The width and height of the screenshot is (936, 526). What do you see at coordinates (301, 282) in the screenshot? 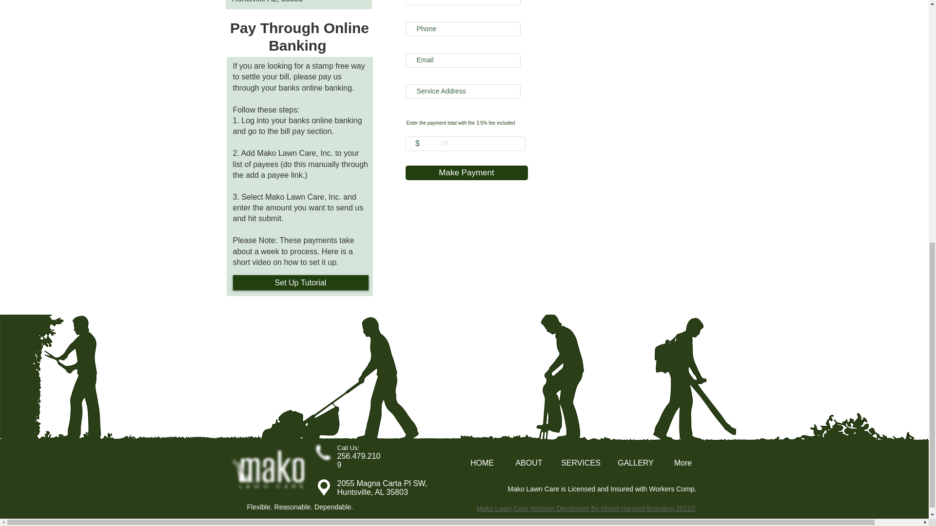
I see `Set Up Tutorial` at bounding box center [301, 282].